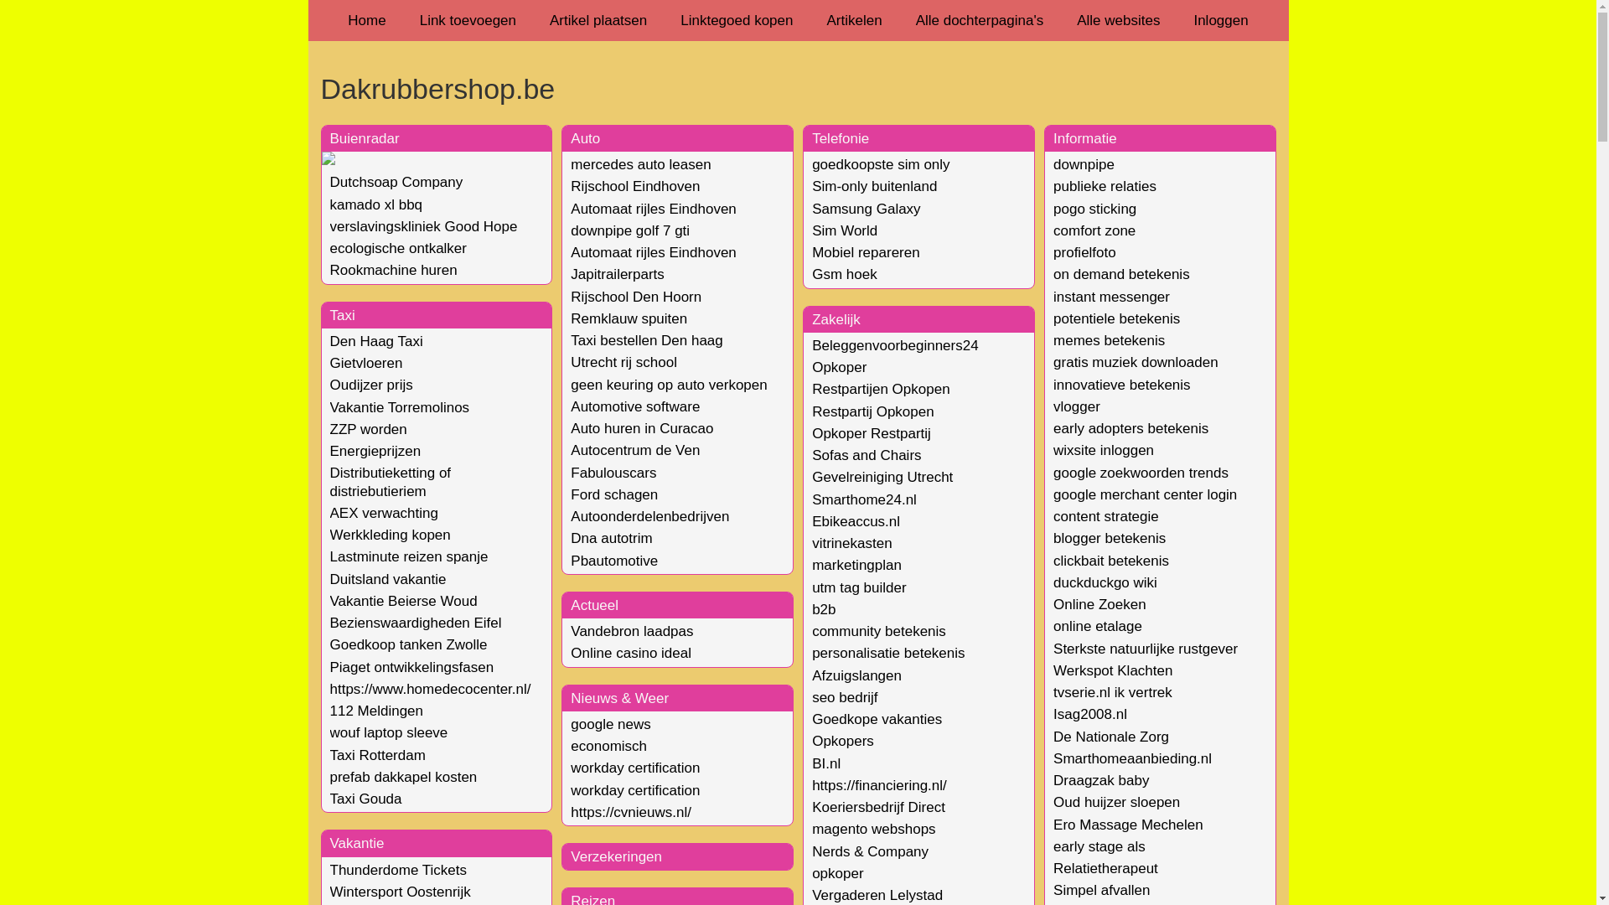 The width and height of the screenshot is (1609, 905). I want to click on Restpartijen Opkopen, so click(880, 389).